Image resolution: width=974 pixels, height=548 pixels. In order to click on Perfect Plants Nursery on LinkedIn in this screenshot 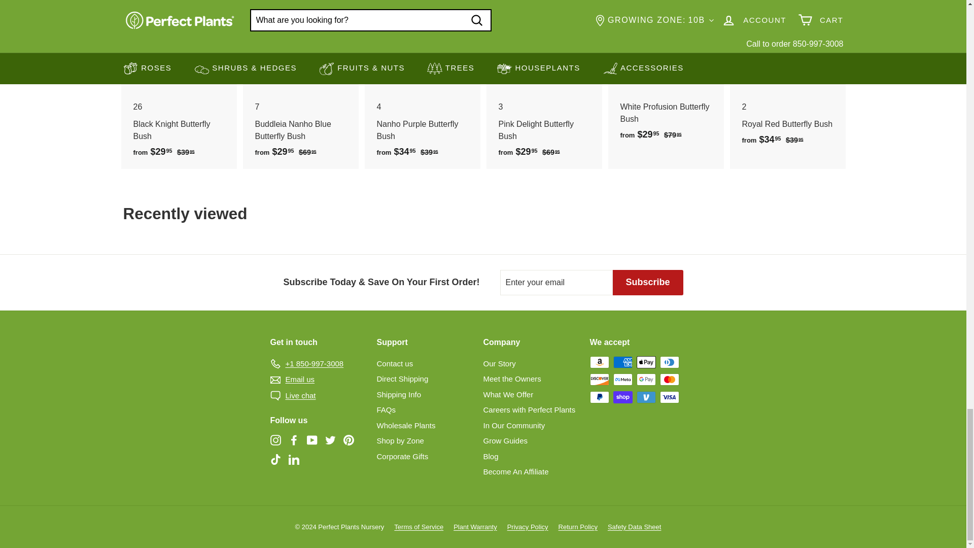, I will do `click(293, 459)`.